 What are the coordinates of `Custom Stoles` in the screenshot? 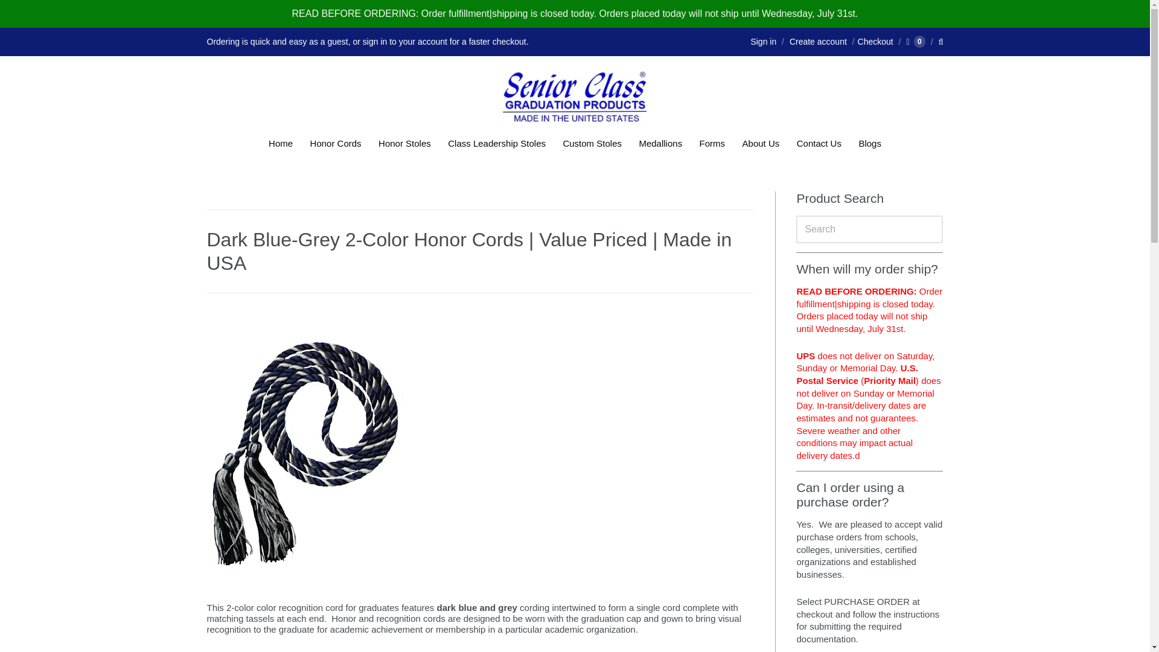 It's located at (592, 143).